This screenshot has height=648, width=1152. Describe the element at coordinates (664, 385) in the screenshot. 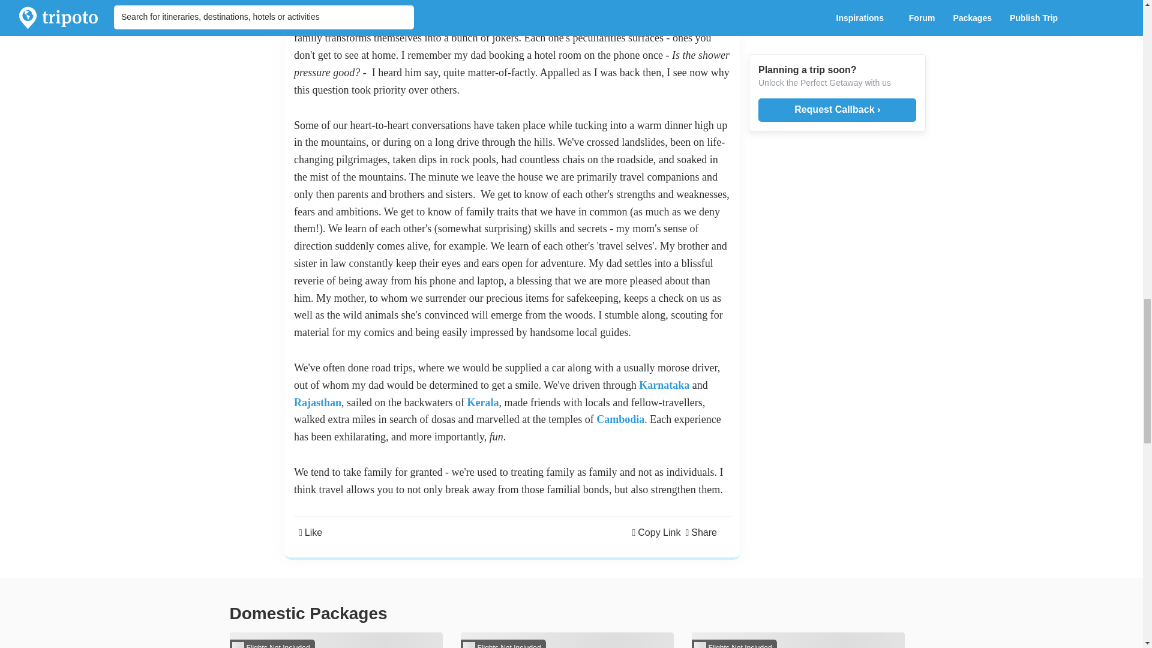

I see `Karnataka` at that location.